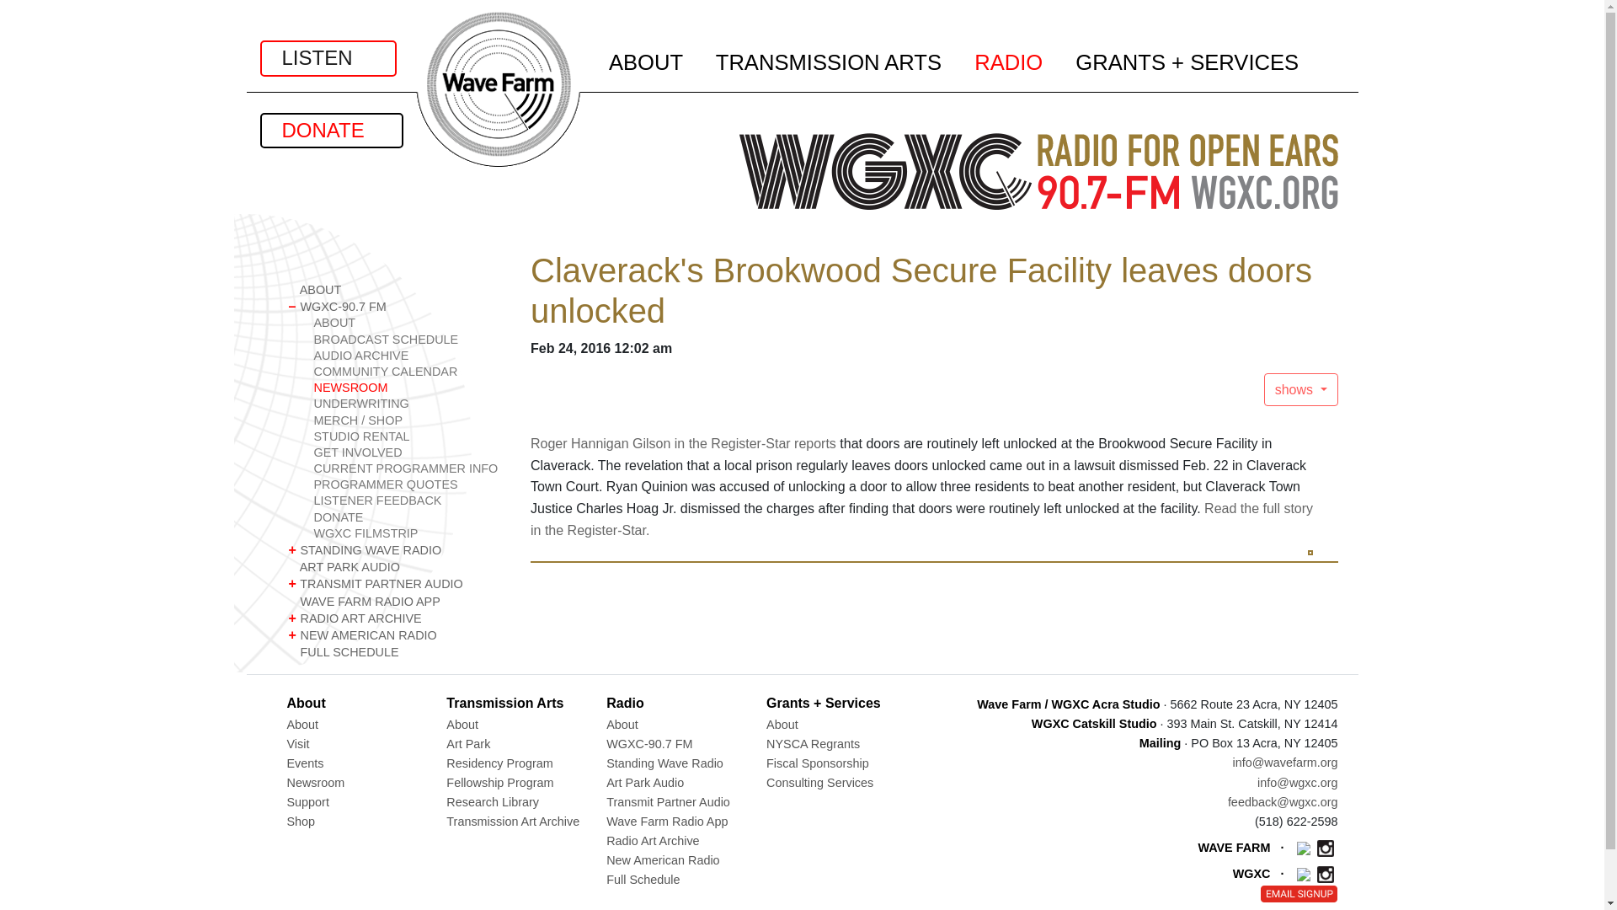 The height and width of the screenshot is (910, 1617). Describe the element at coordinates (327, 57) in the screenshot. I see `LISTEN    ` at that location.